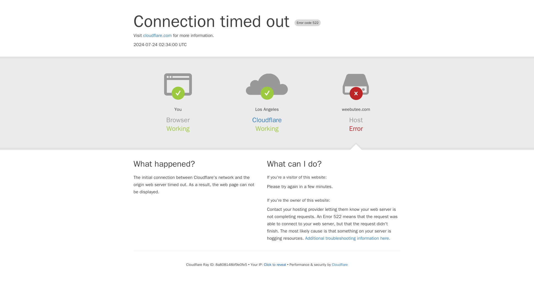 This screenshot has height=300, width=534. Describe the element at coordinates (157, 36) in the screenshot. I see `cloudflare.com` at that location.